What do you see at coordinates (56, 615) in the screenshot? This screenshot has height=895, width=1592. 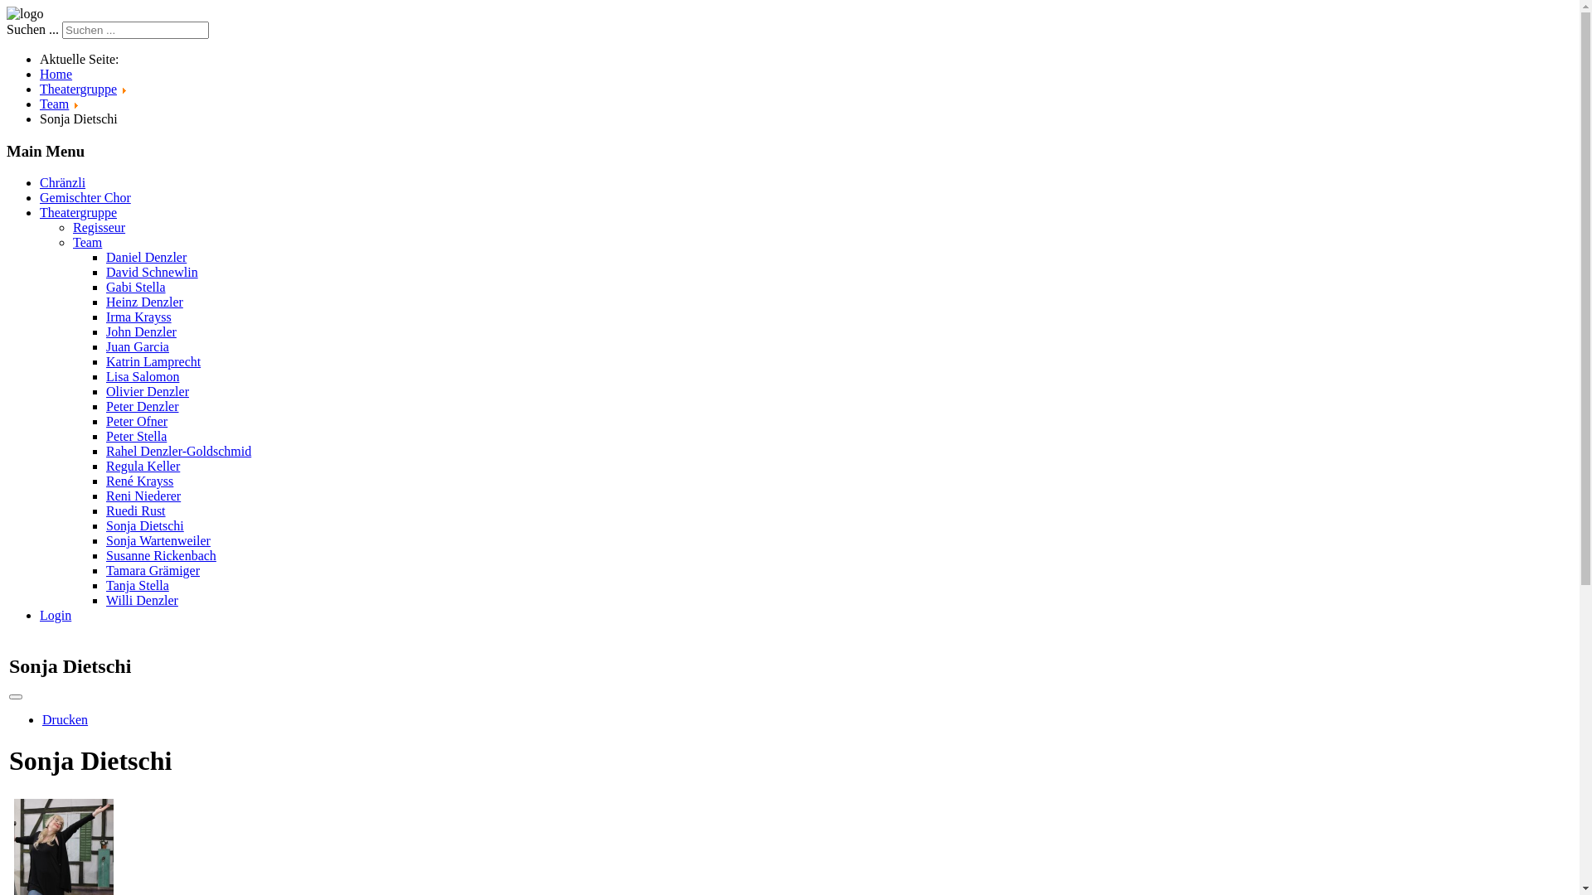 I see `Login` at bounding box center [56, 615].